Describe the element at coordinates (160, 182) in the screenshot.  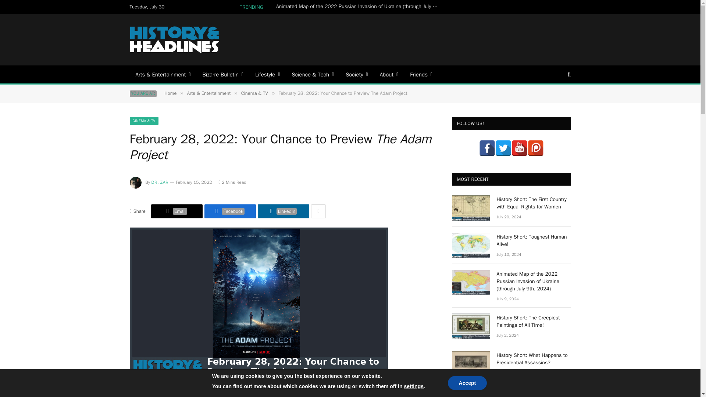
I see `Posts by Dr. Zar` at that location.